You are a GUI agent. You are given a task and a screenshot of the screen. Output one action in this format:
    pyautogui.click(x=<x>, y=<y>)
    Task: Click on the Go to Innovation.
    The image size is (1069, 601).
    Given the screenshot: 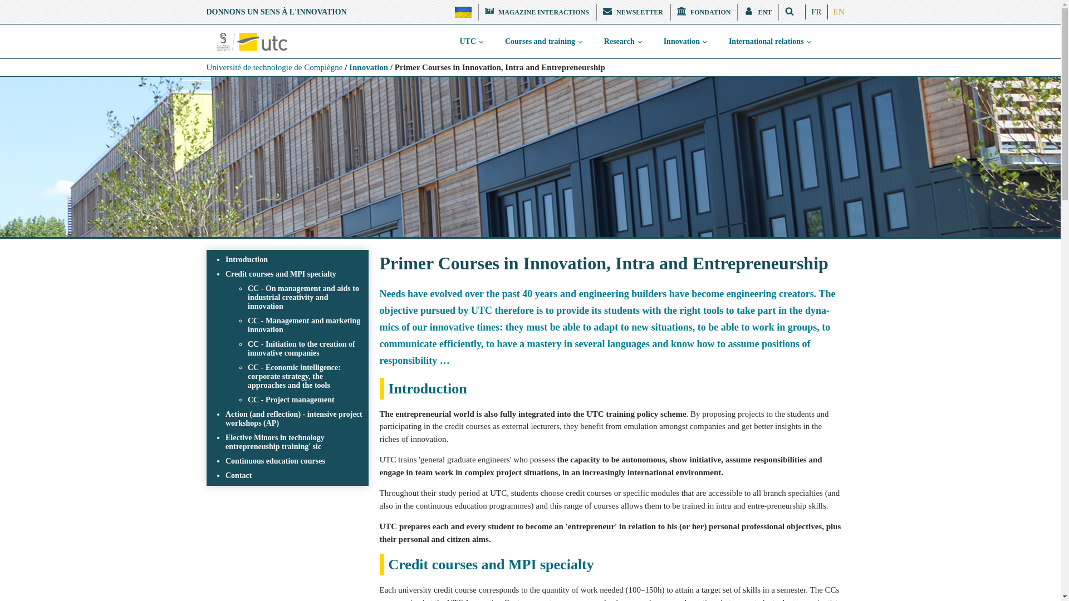 What is the action you would take?
    pyautogui.click(x=369, y=67)
    